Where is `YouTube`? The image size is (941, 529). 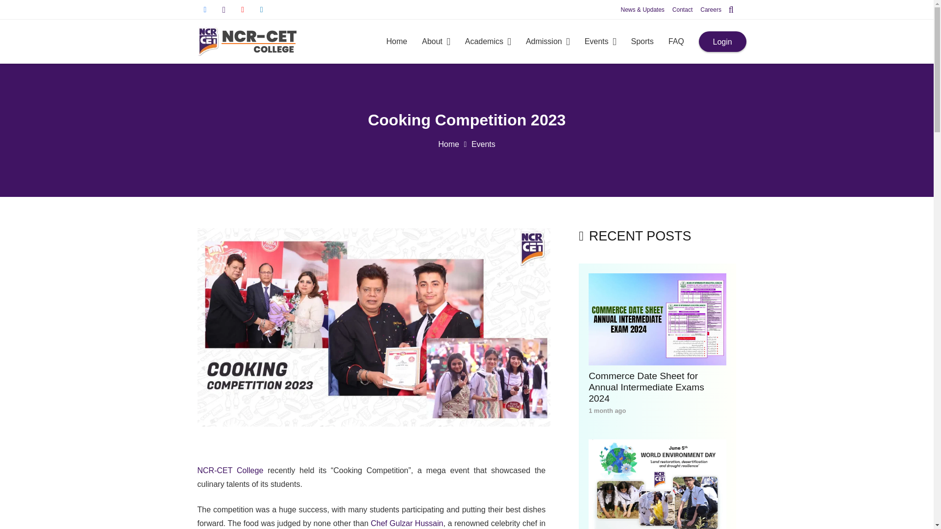
YouTube is located at coordinates (242, 10).